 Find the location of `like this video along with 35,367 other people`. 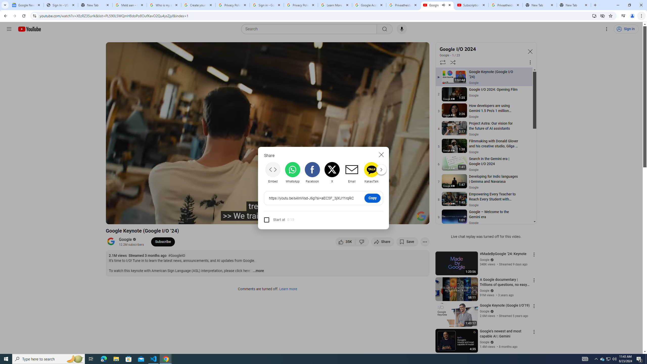

like this video along with 35,367 other people is located at coordinates (345, 242).